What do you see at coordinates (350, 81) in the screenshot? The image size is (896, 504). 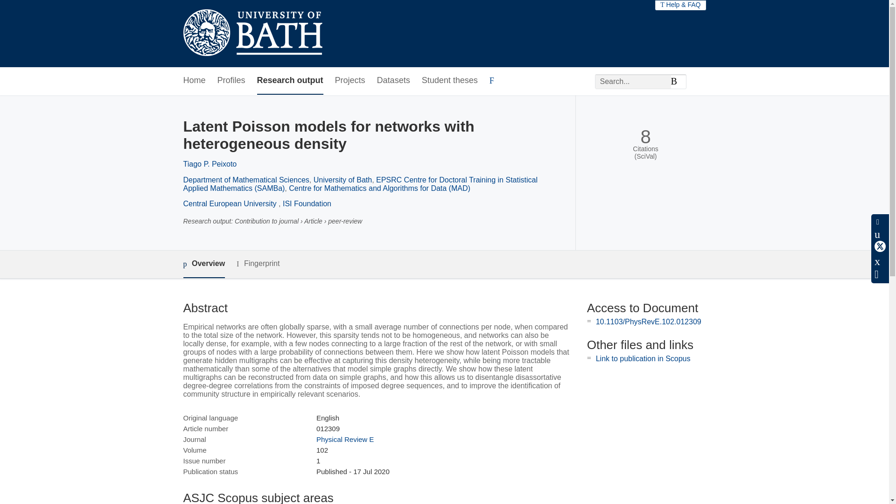 I see `Projects` at bounding box center [350, 81].